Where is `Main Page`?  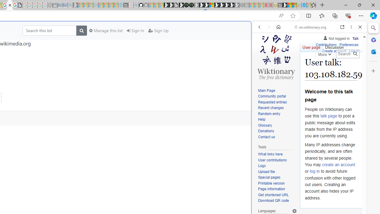
Main Page is located at coordinates (277, 91).